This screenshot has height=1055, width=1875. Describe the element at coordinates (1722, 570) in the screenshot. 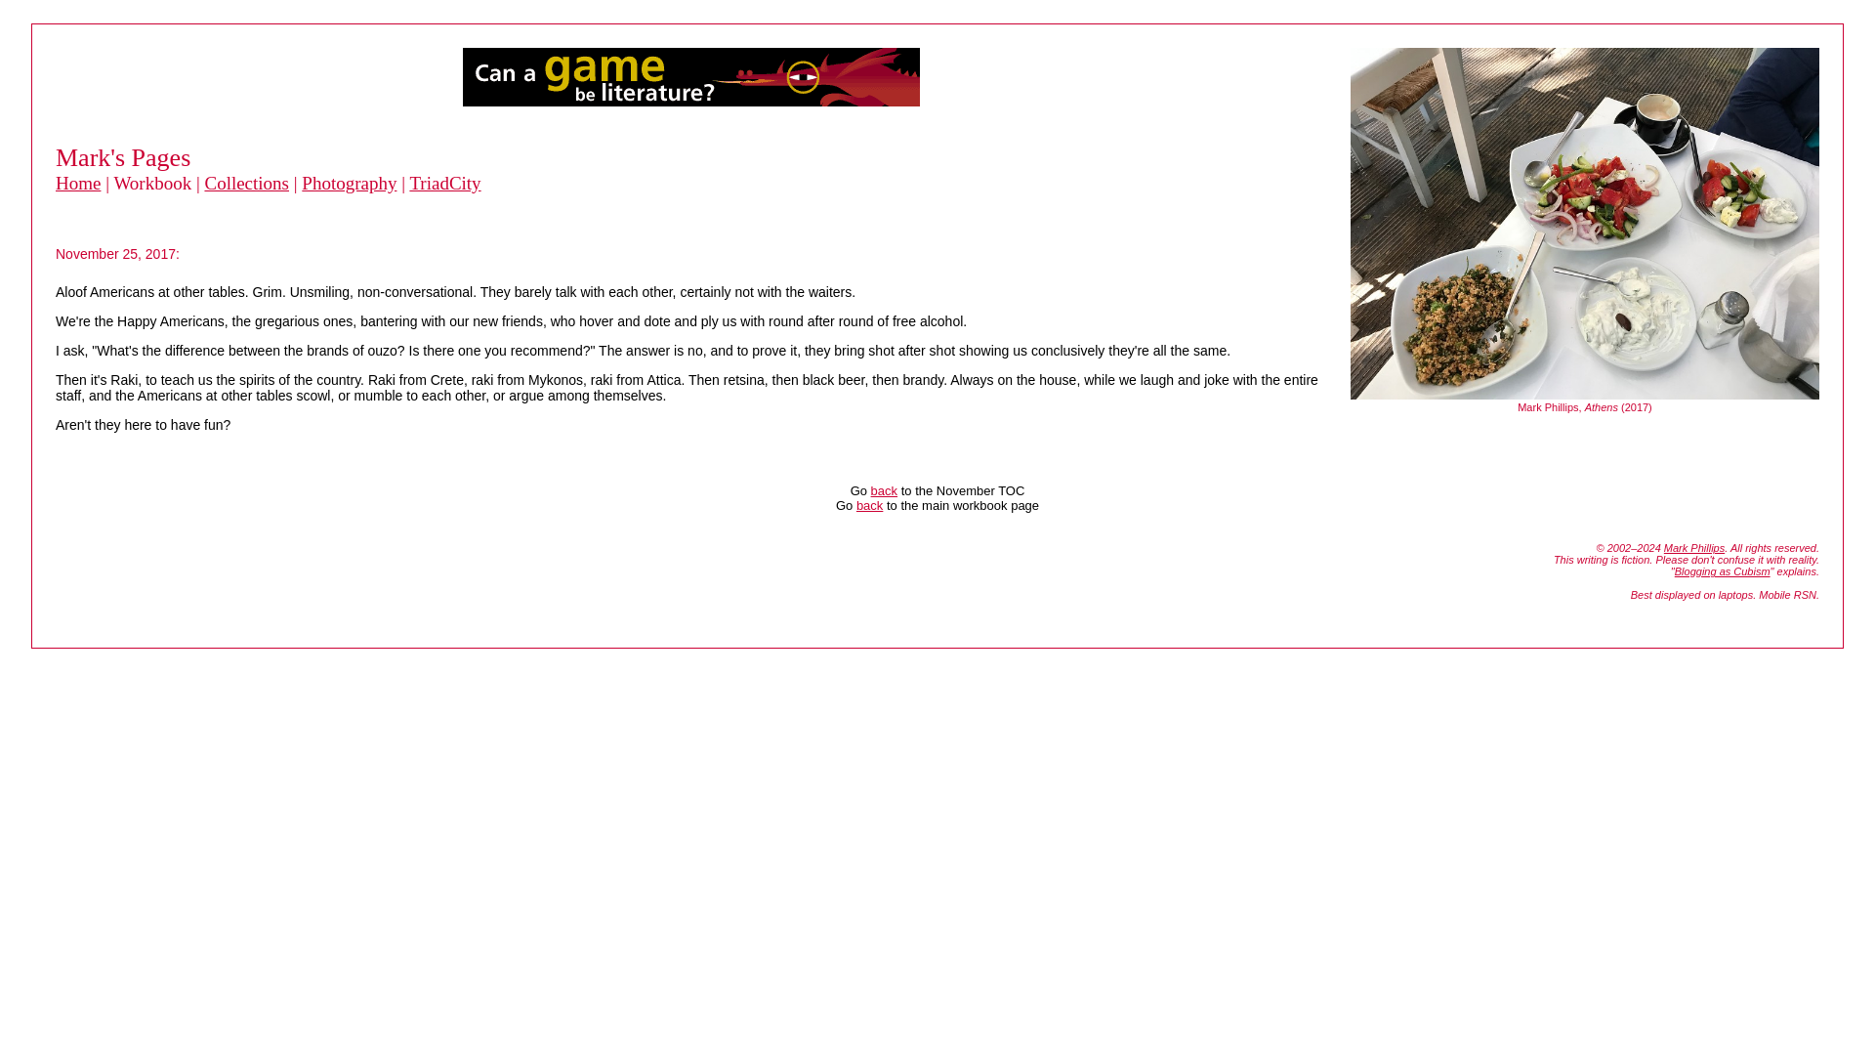

I see `Blogging as Cubism` at that location.